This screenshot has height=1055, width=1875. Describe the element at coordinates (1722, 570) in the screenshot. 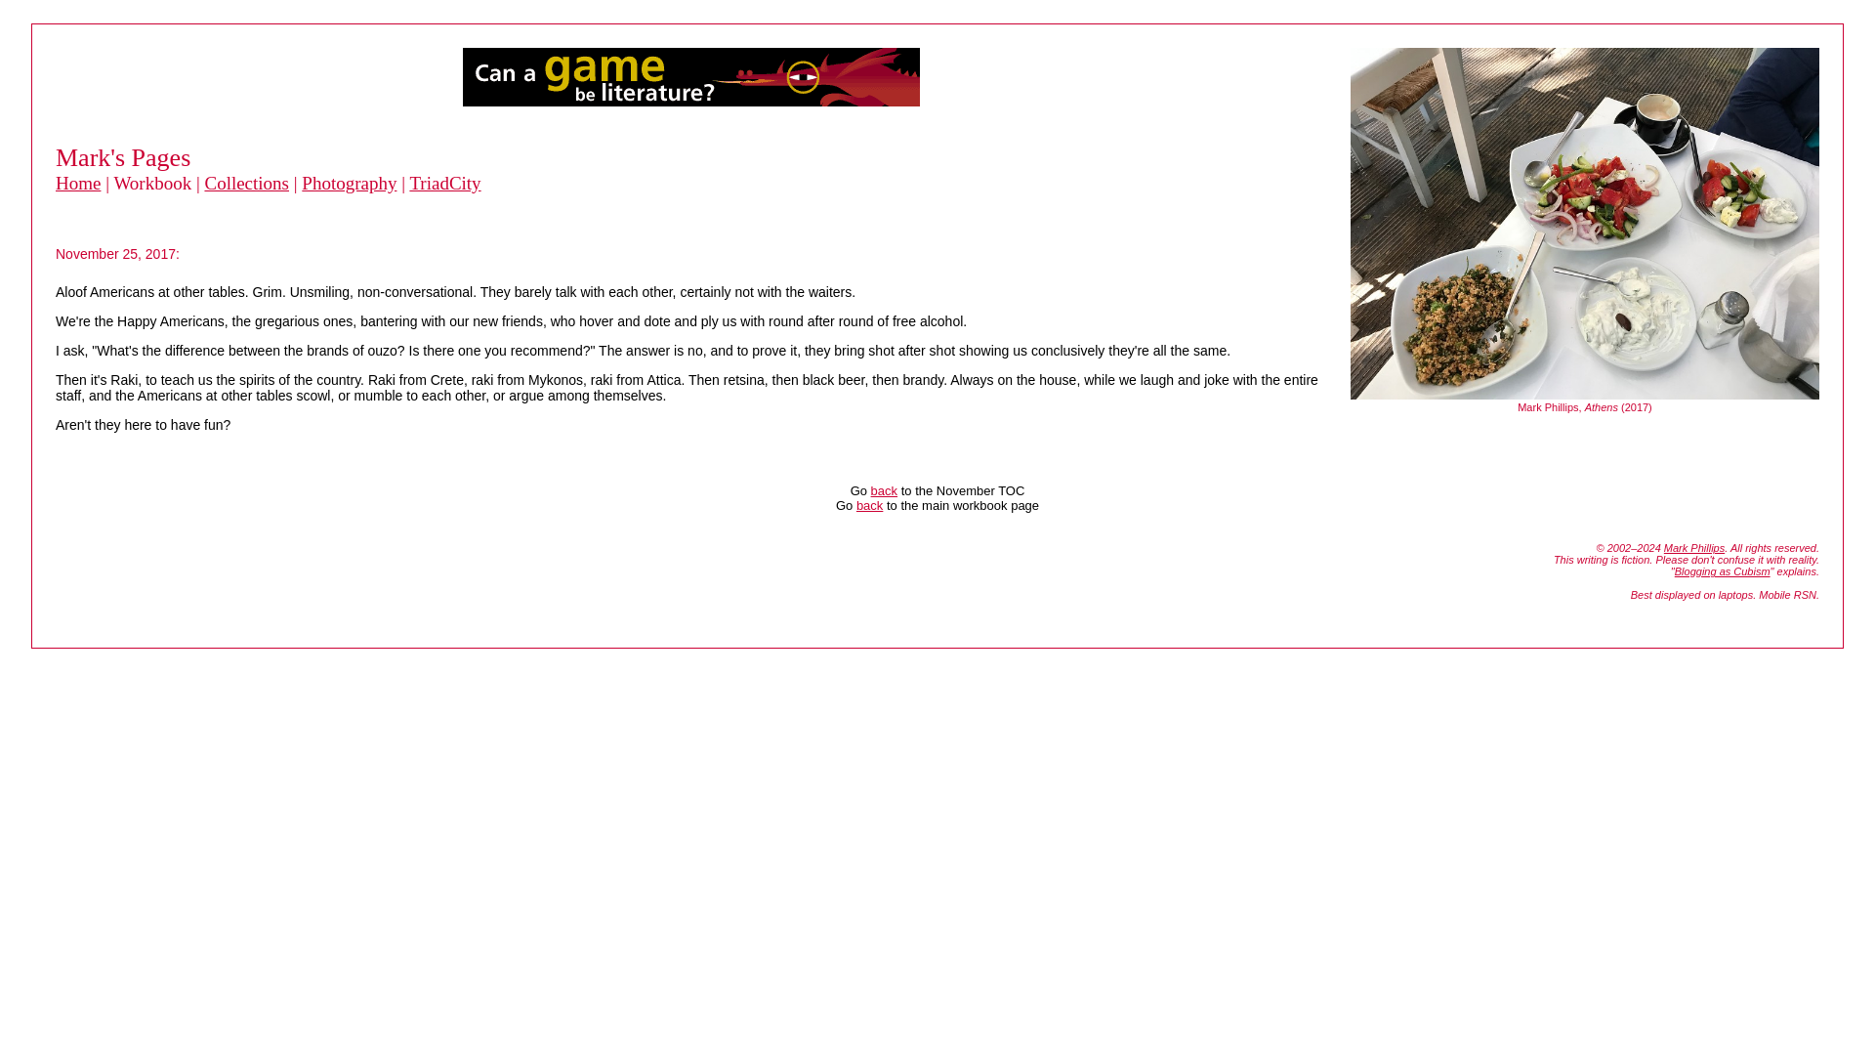

I see `Blogging as Cubism` at that location.